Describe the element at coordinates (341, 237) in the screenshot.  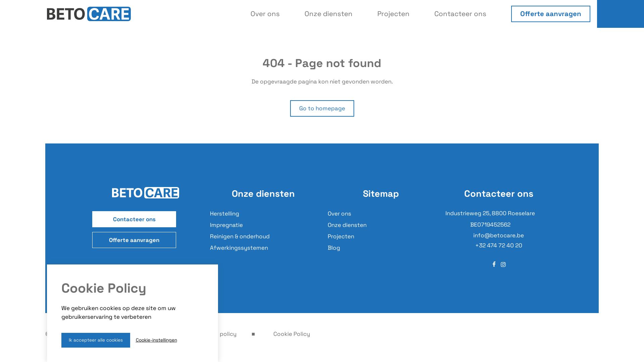
I see `Projecten` at that location.